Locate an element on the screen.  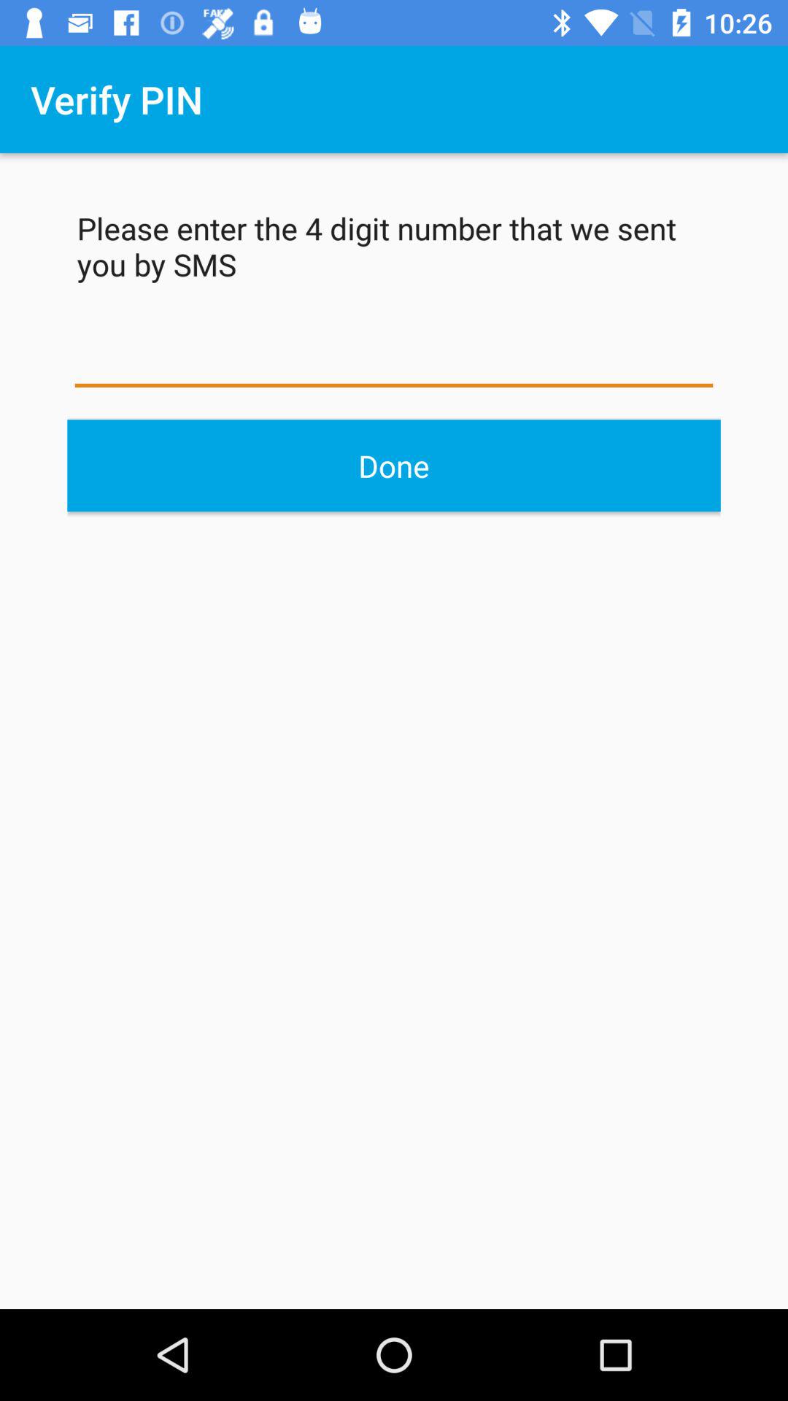
shows empty dash is located at coordinates (394, 358).